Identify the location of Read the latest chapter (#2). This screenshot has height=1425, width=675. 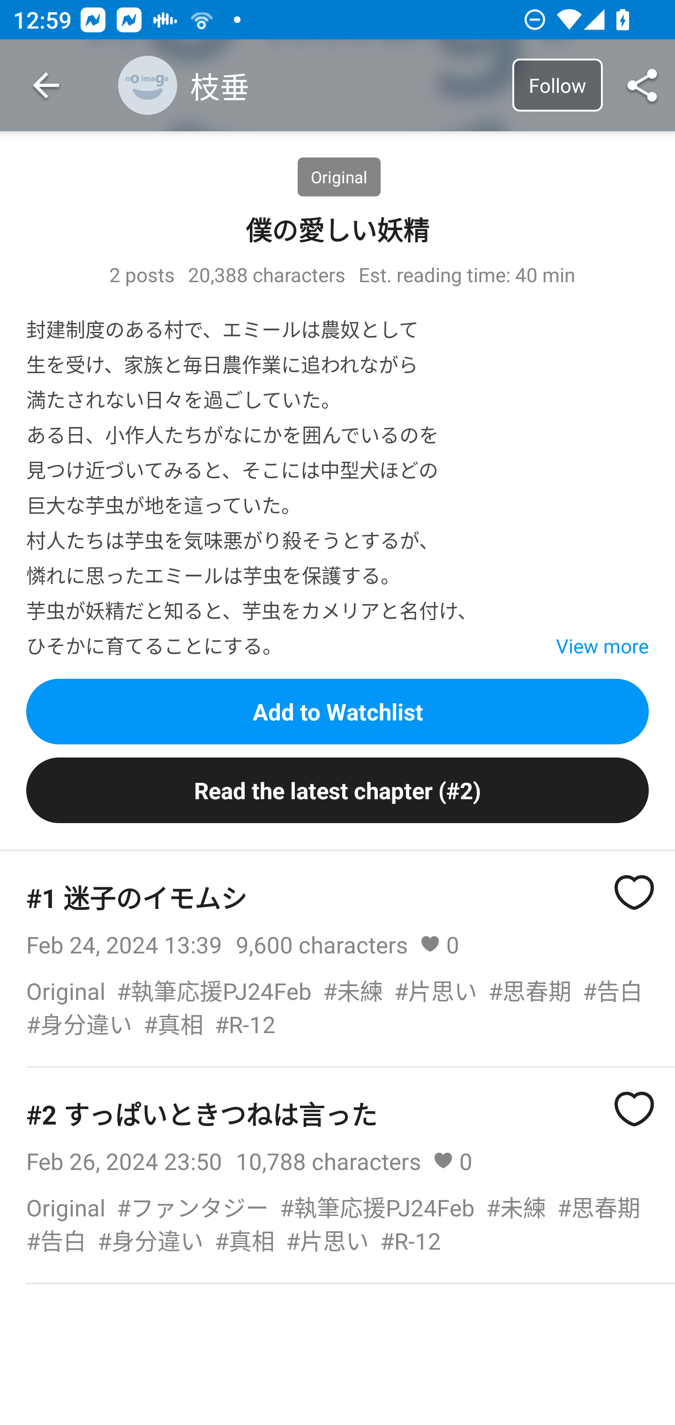
(337, 791).